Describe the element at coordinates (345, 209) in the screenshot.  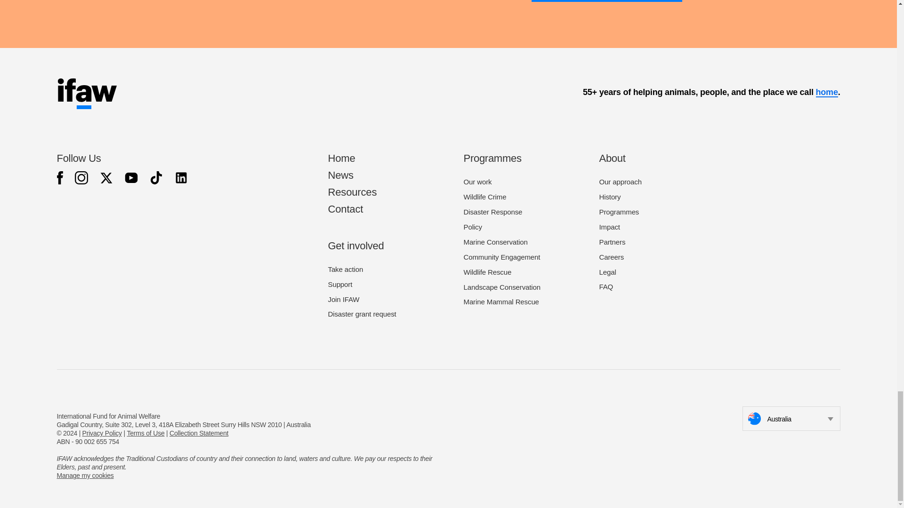
I see `Contact` at that location.